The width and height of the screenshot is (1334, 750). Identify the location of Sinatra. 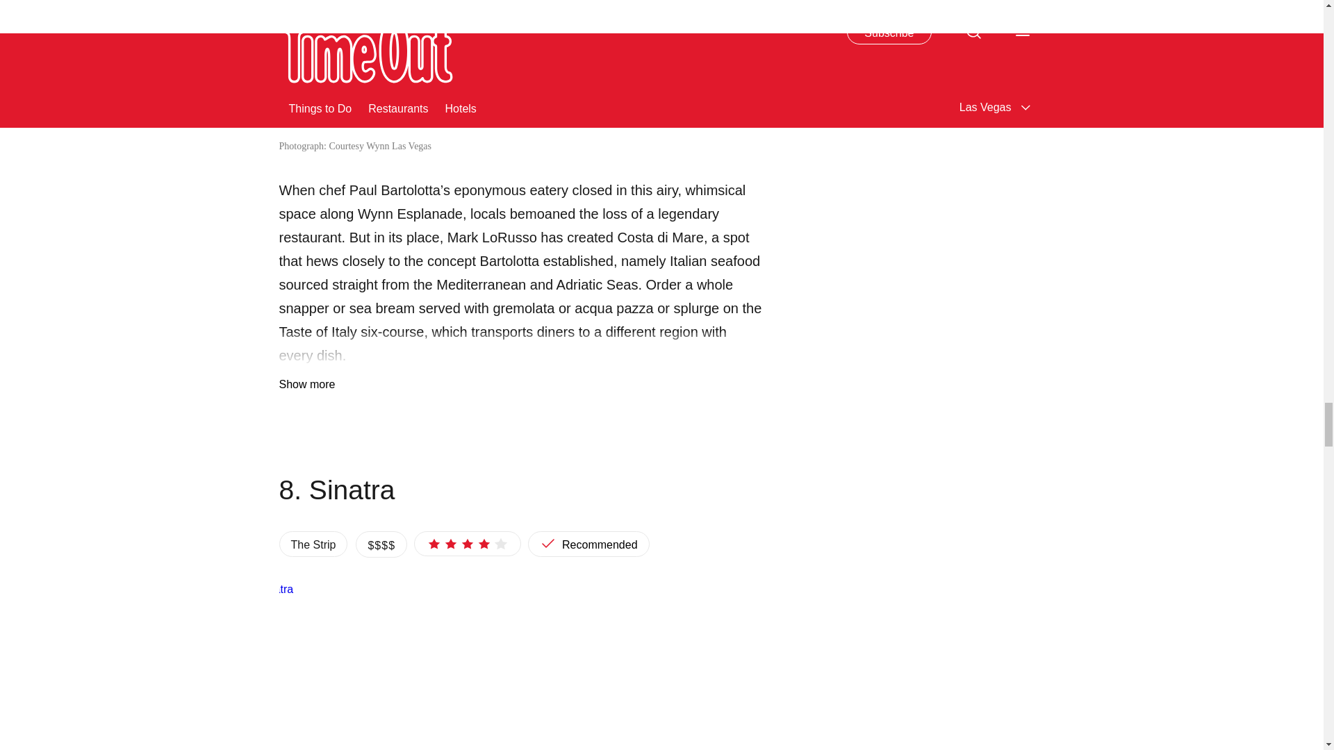
(521, 665).